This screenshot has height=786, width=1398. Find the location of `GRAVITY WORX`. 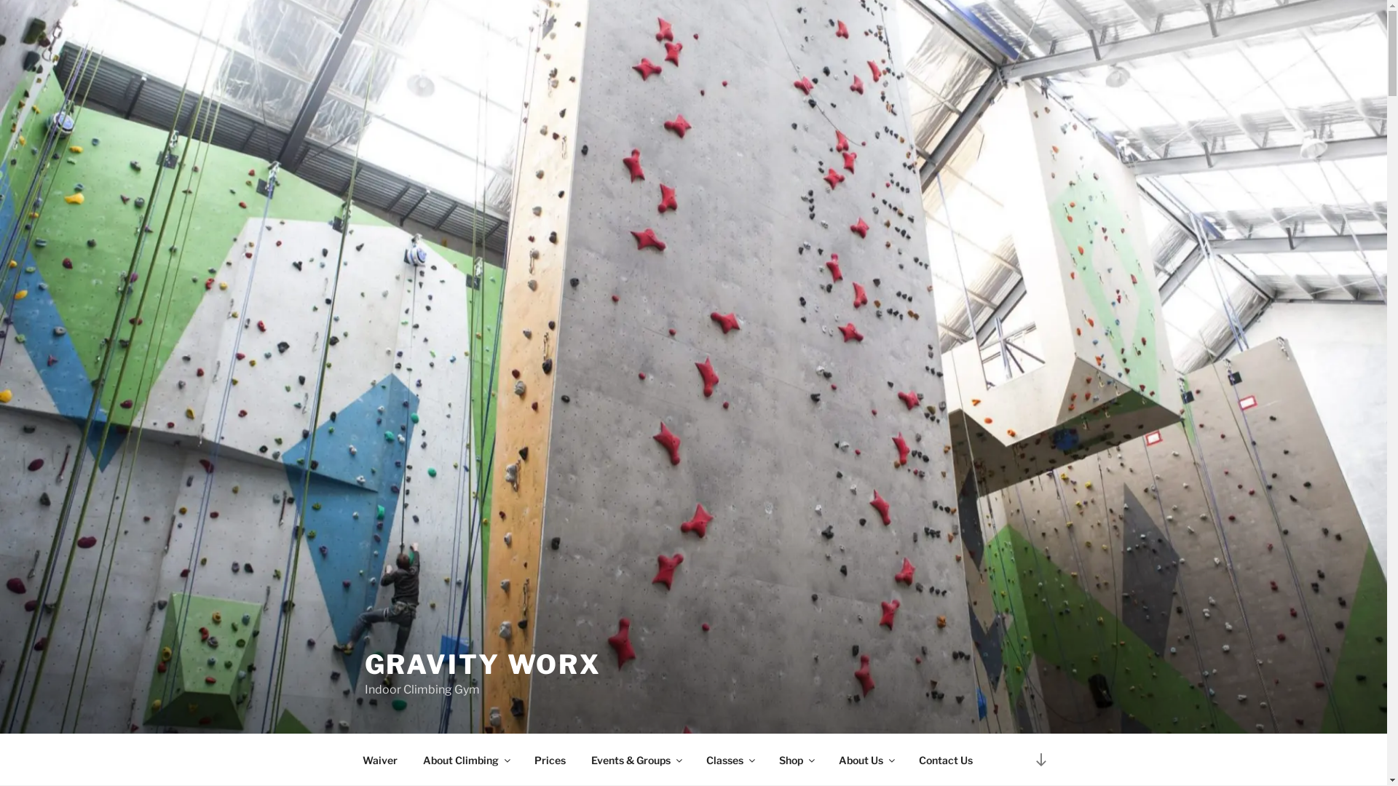

GRAVITY WORX is located at coordinates (483, 664).